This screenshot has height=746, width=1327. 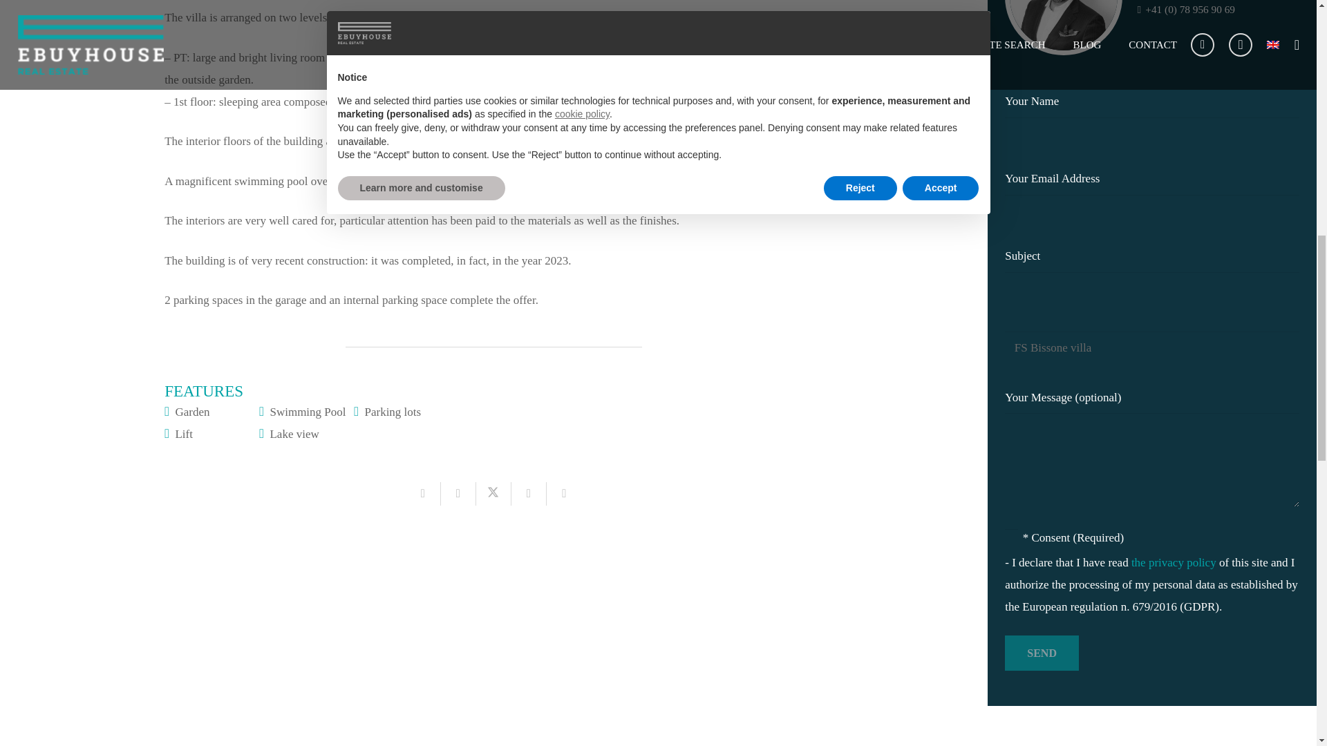 I want to click on SEND, so click(x=1041, y=653).